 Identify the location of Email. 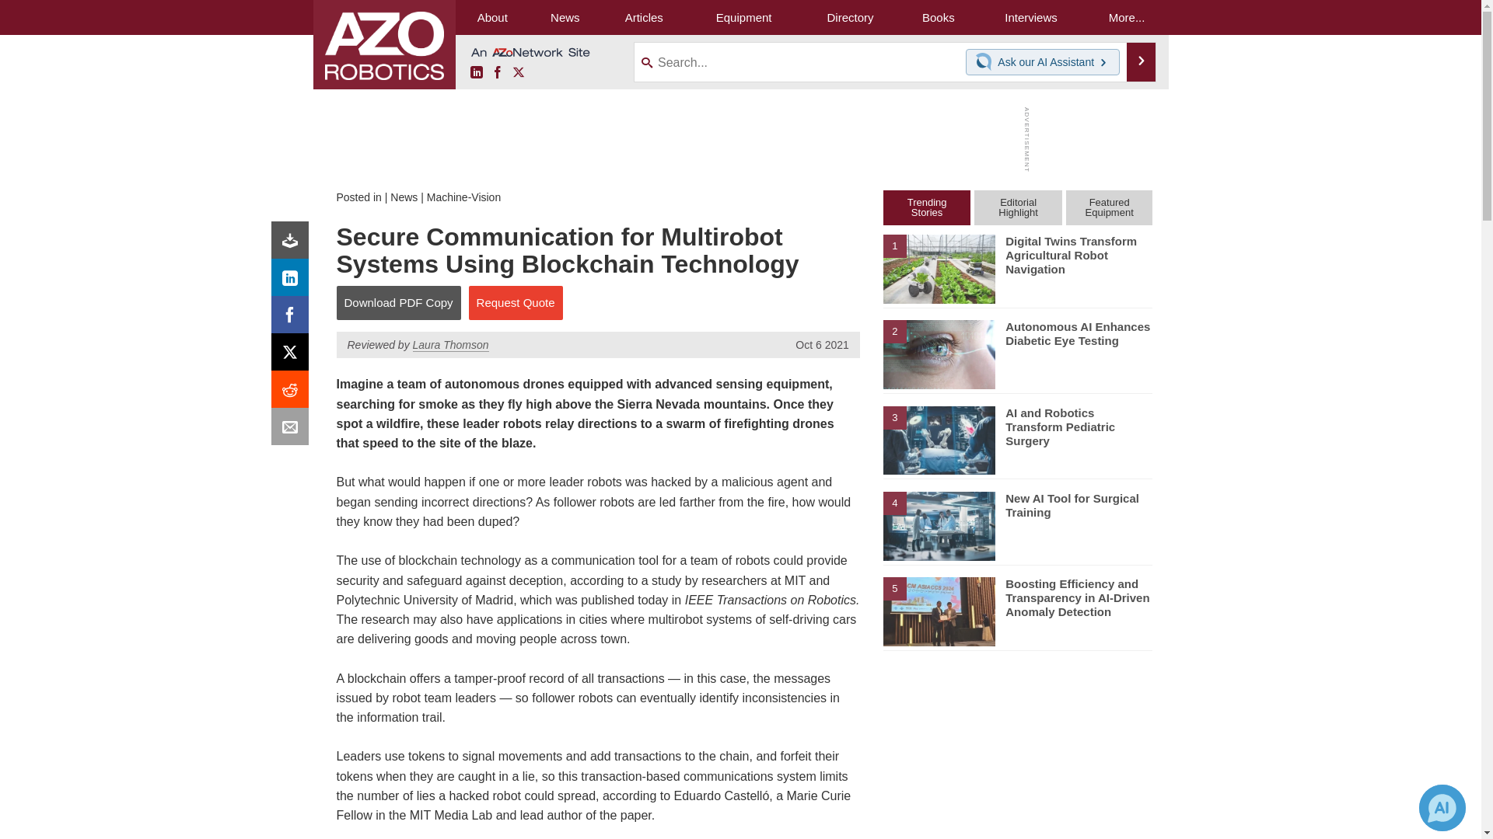
(293, 430).